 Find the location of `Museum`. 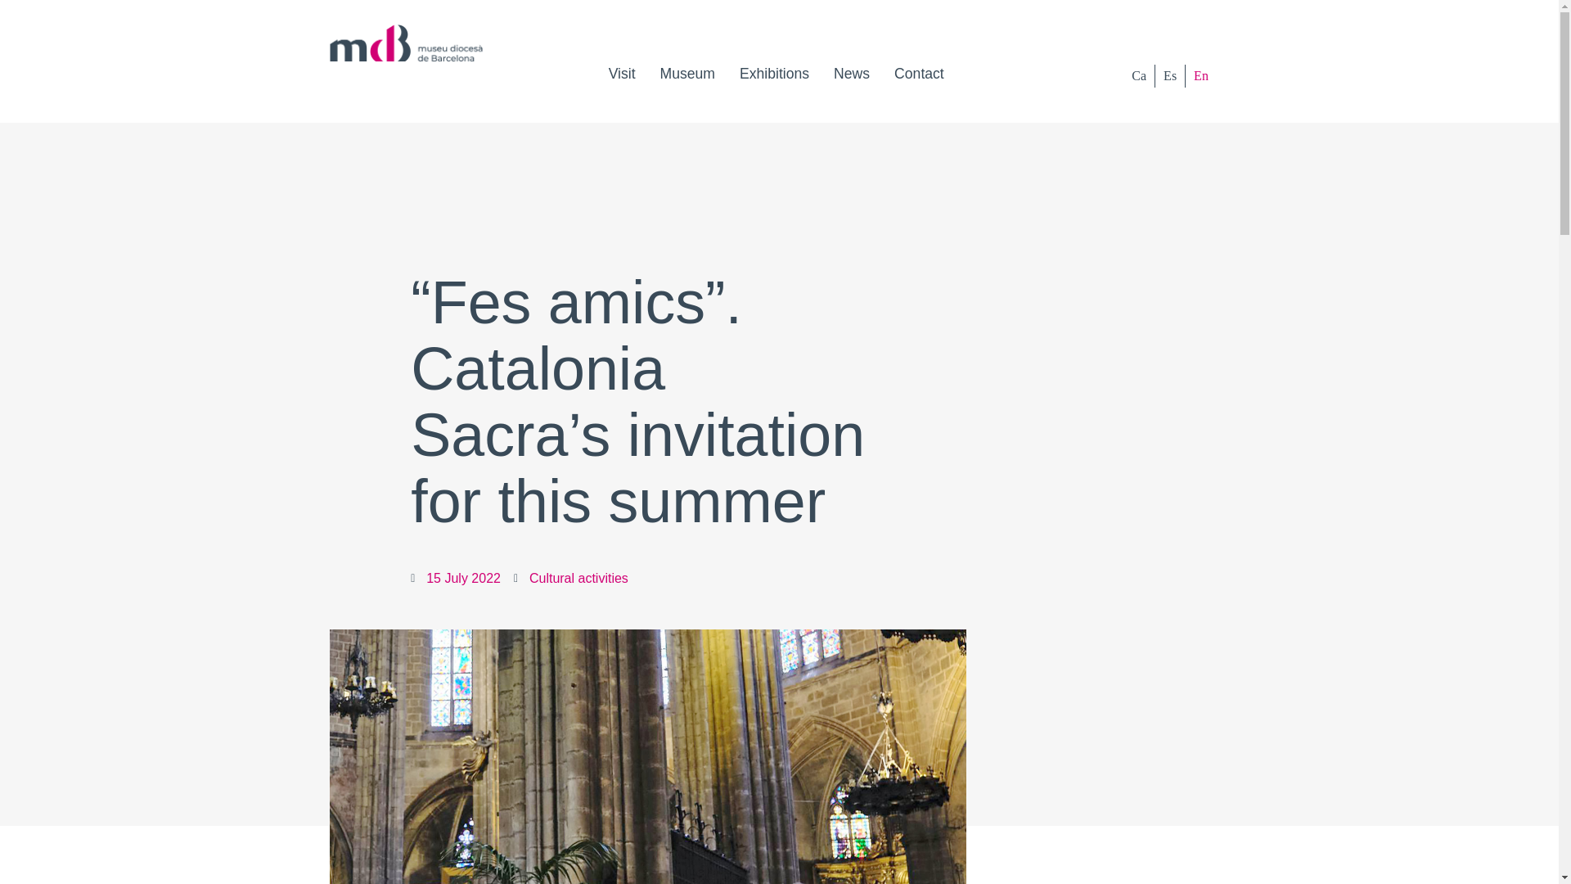

Museum is located at coordinates (687, 74).